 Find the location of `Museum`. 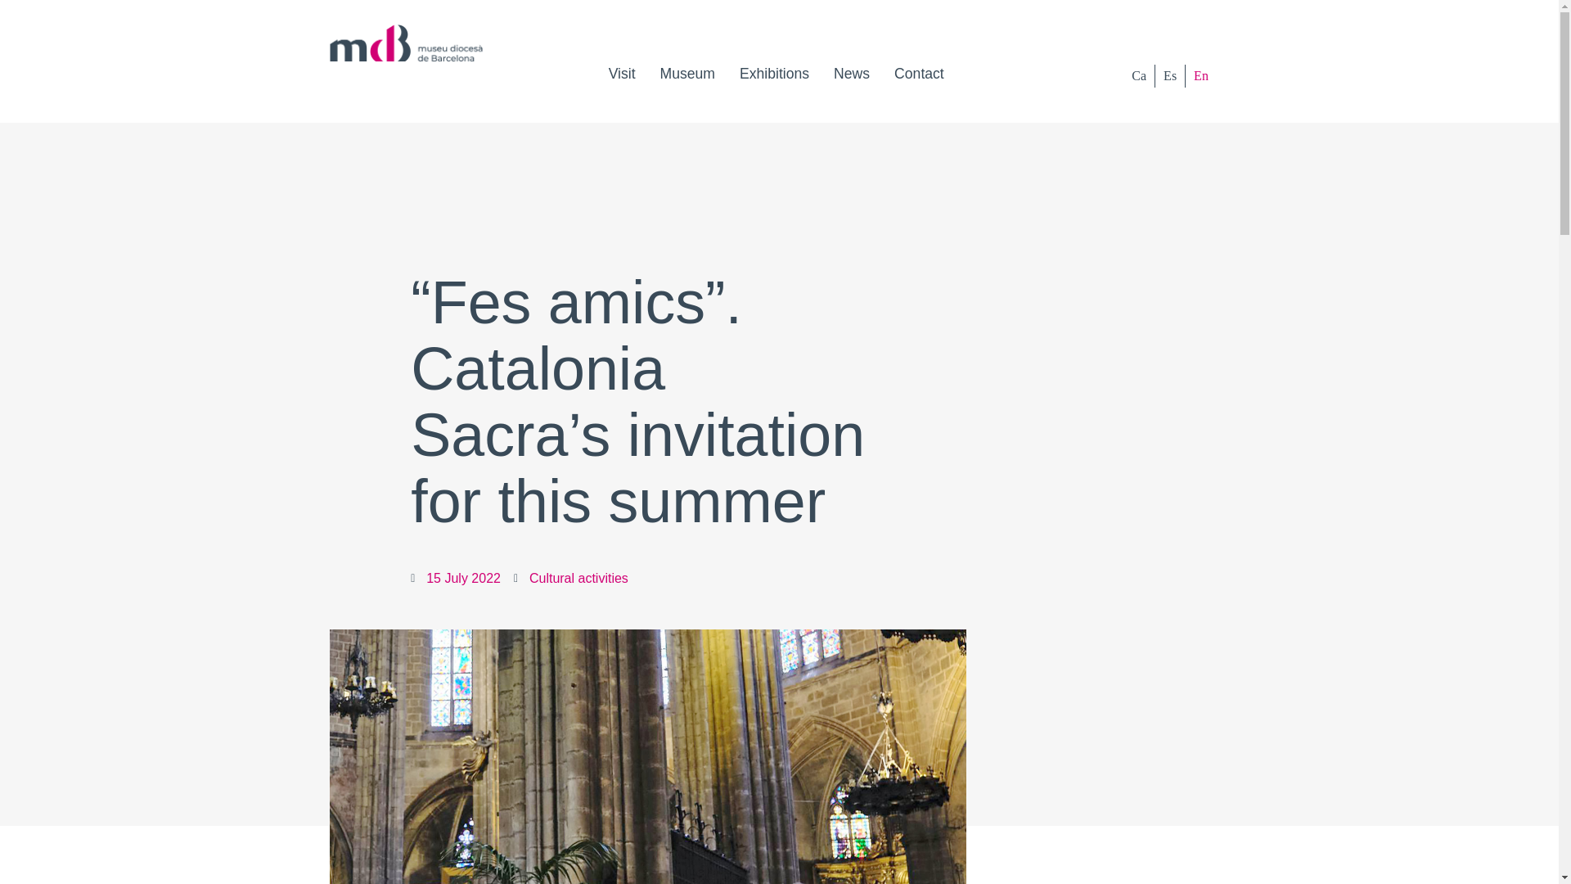

Museum is located at coordinates (687, 74).